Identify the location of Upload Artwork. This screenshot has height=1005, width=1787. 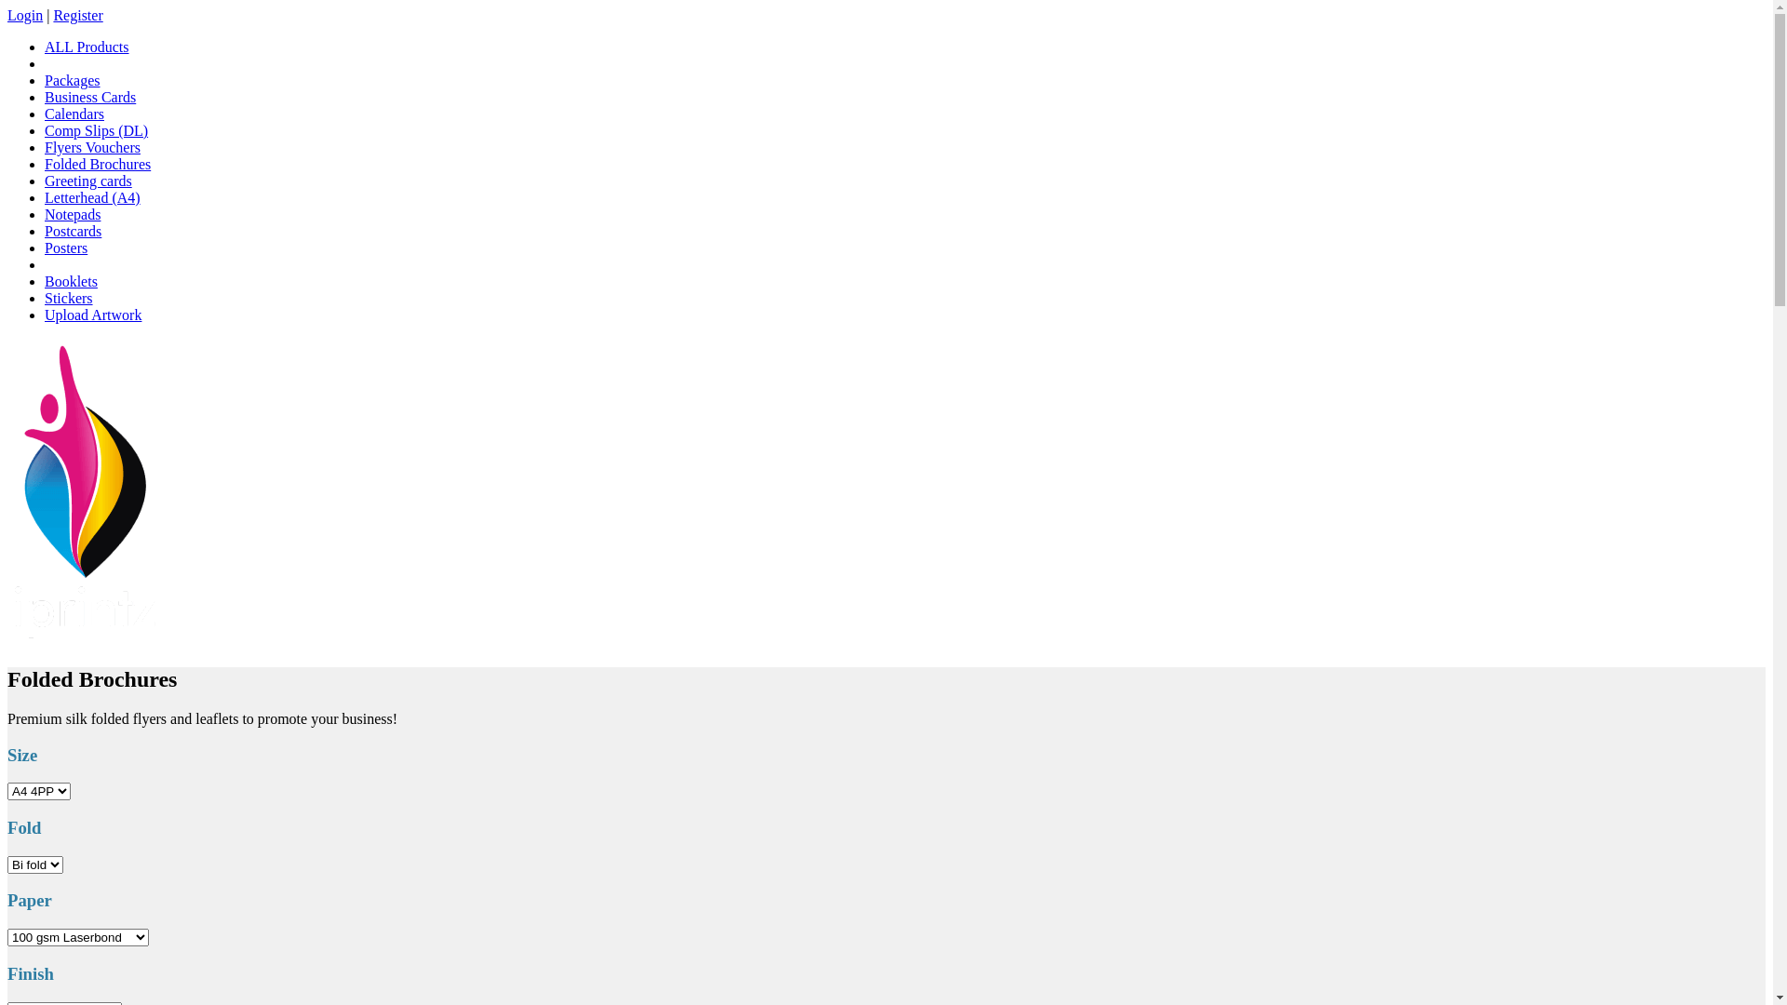
(93, 315).